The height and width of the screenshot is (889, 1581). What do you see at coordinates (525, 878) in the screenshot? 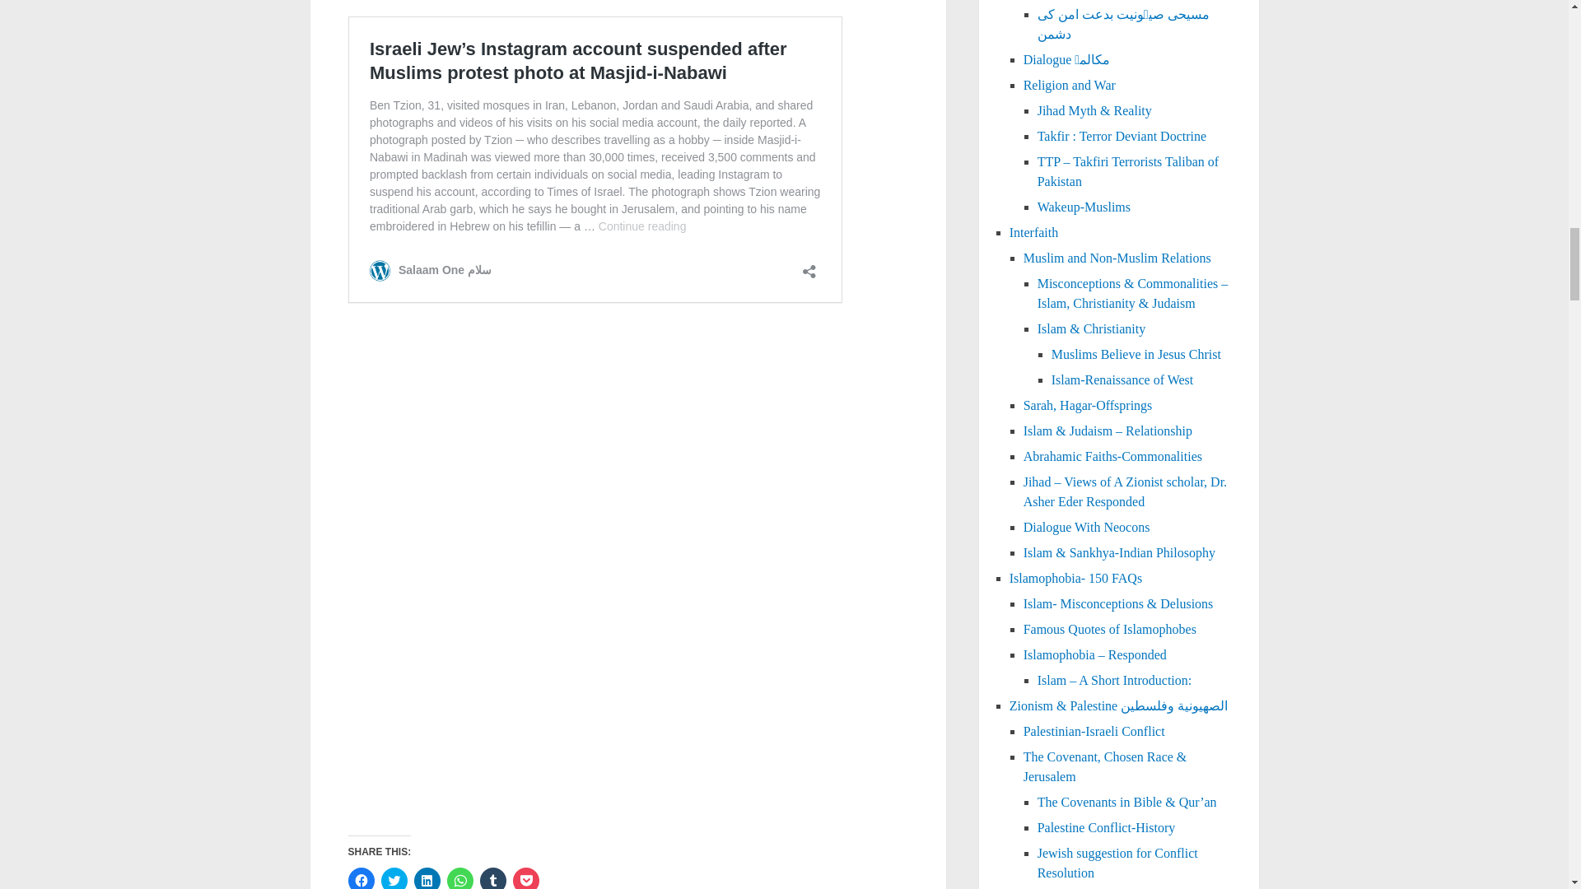
I see `Click to share on Pocket` at bounding box center [525, 878].